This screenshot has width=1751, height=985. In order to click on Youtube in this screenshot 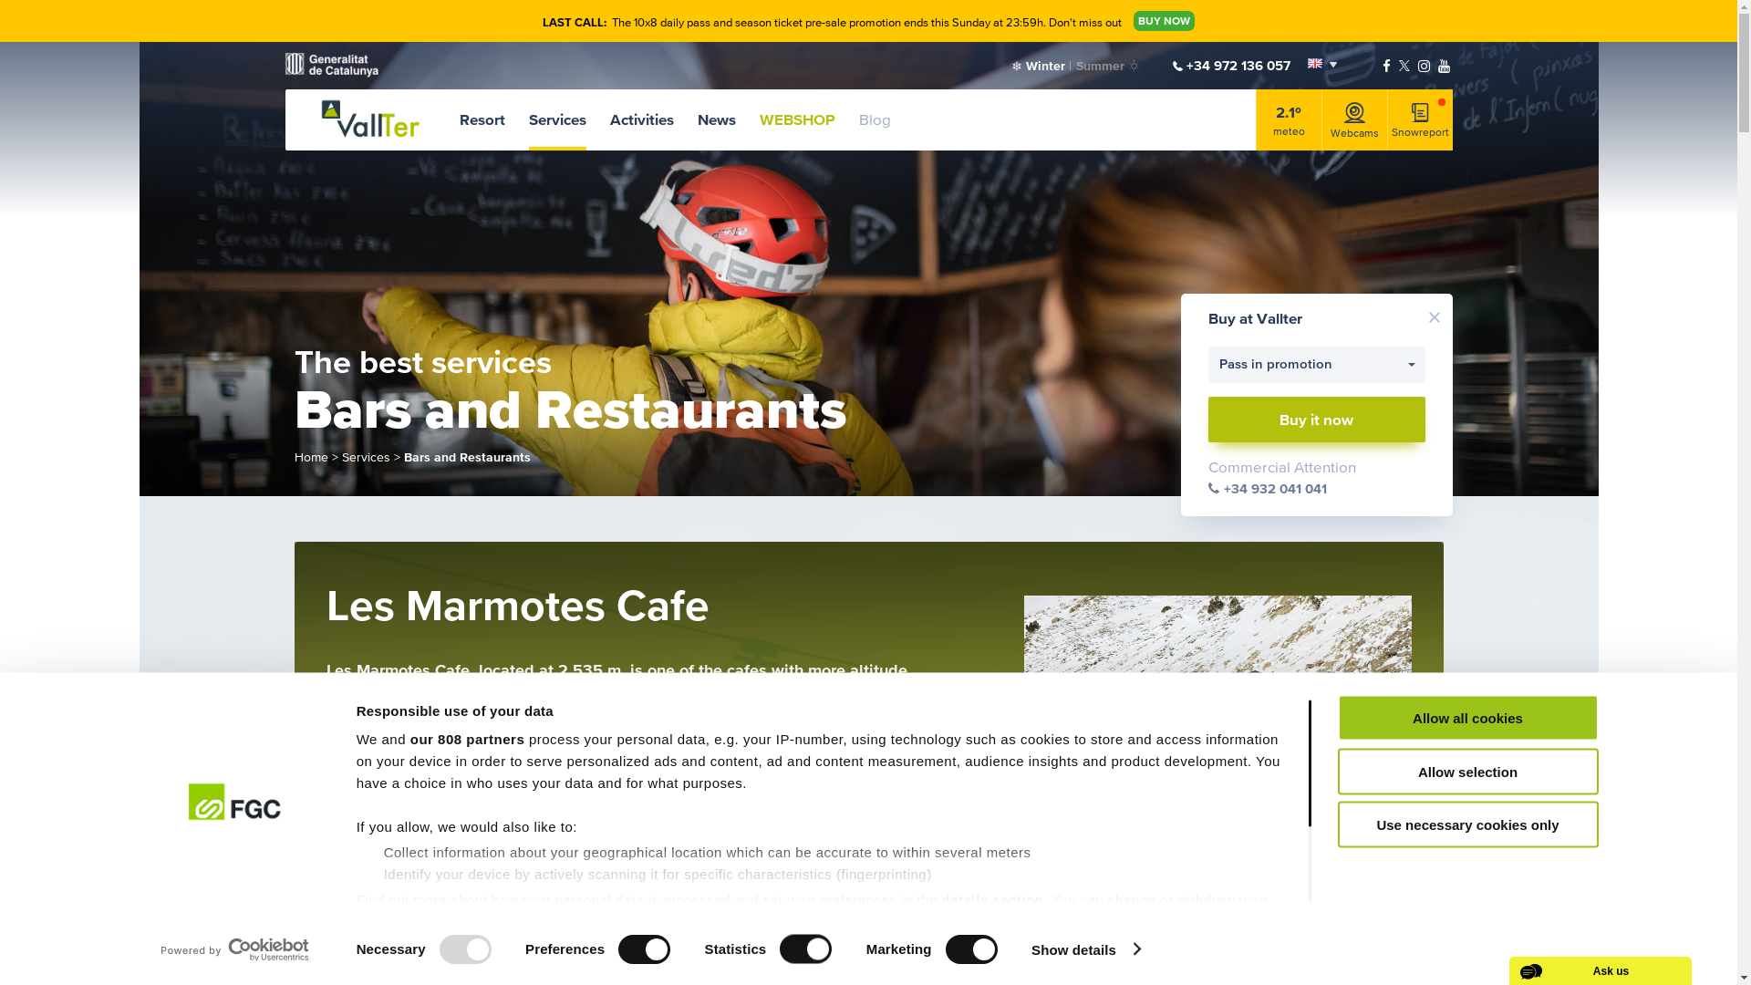, I will do `click(1445, 66)`.